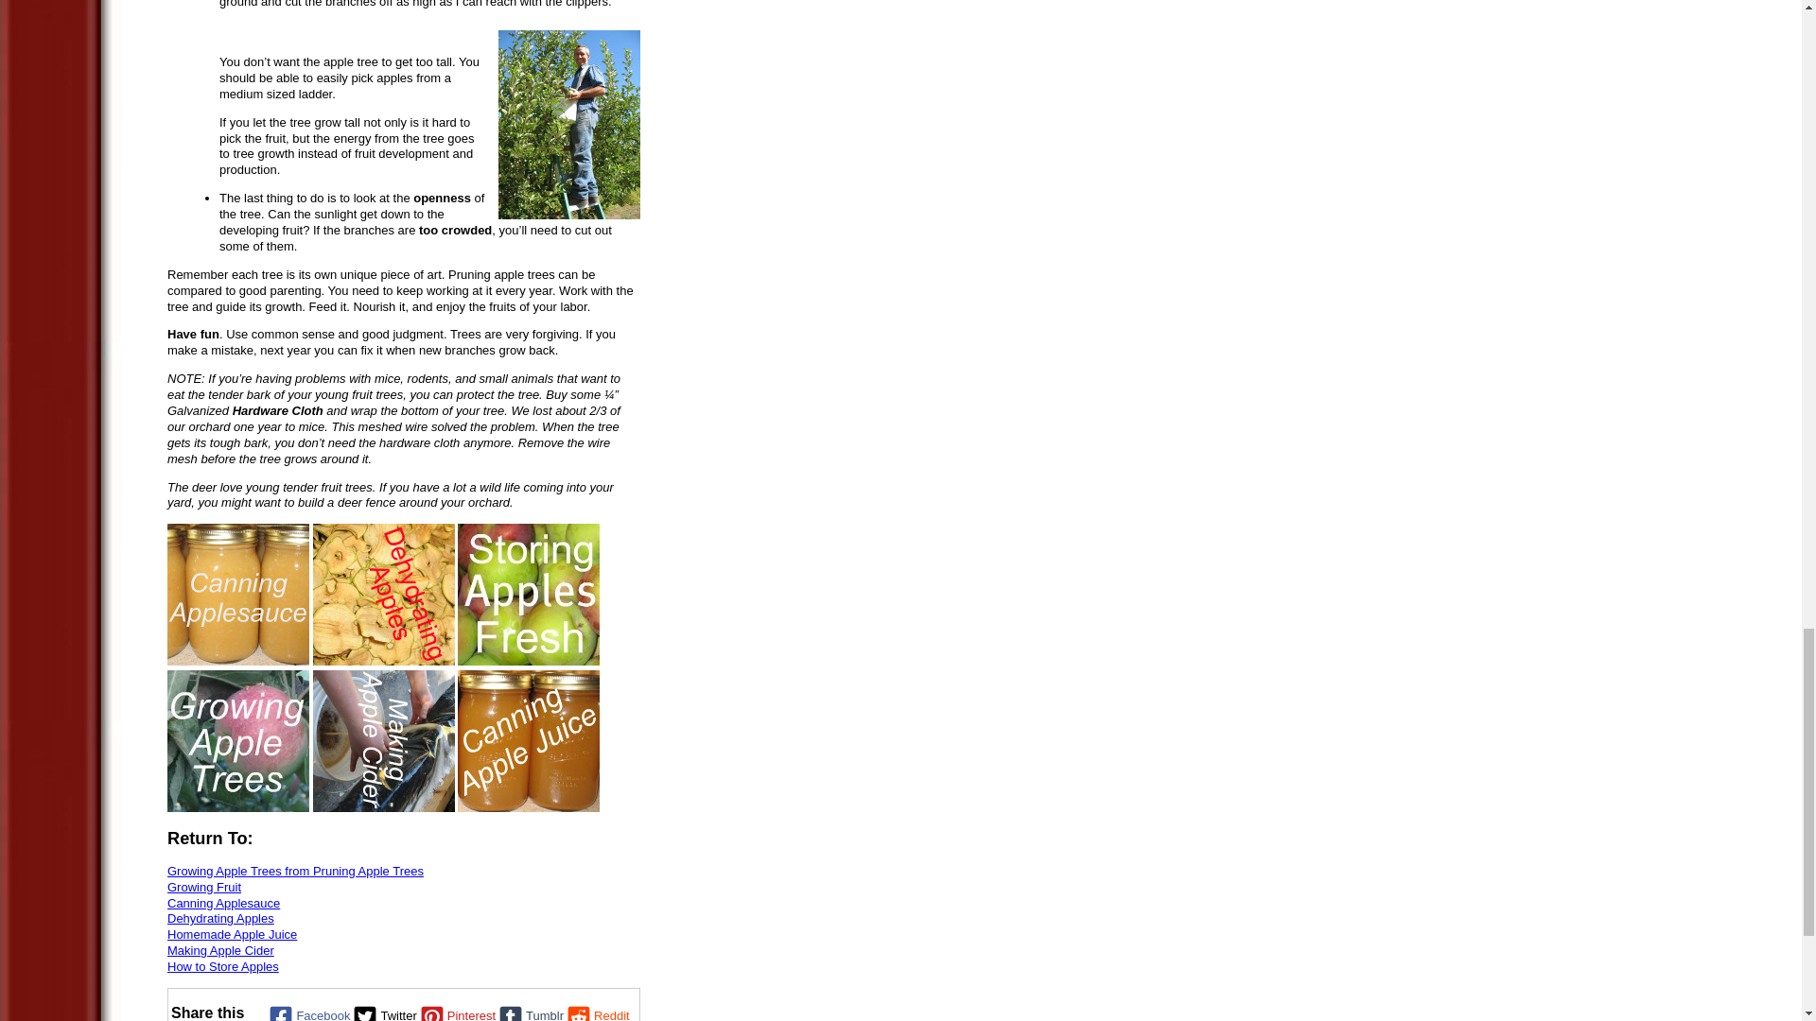  Describe the element at coordinates (384, 595) in the screenshot. I see `Dehydrating Apples` at that location.